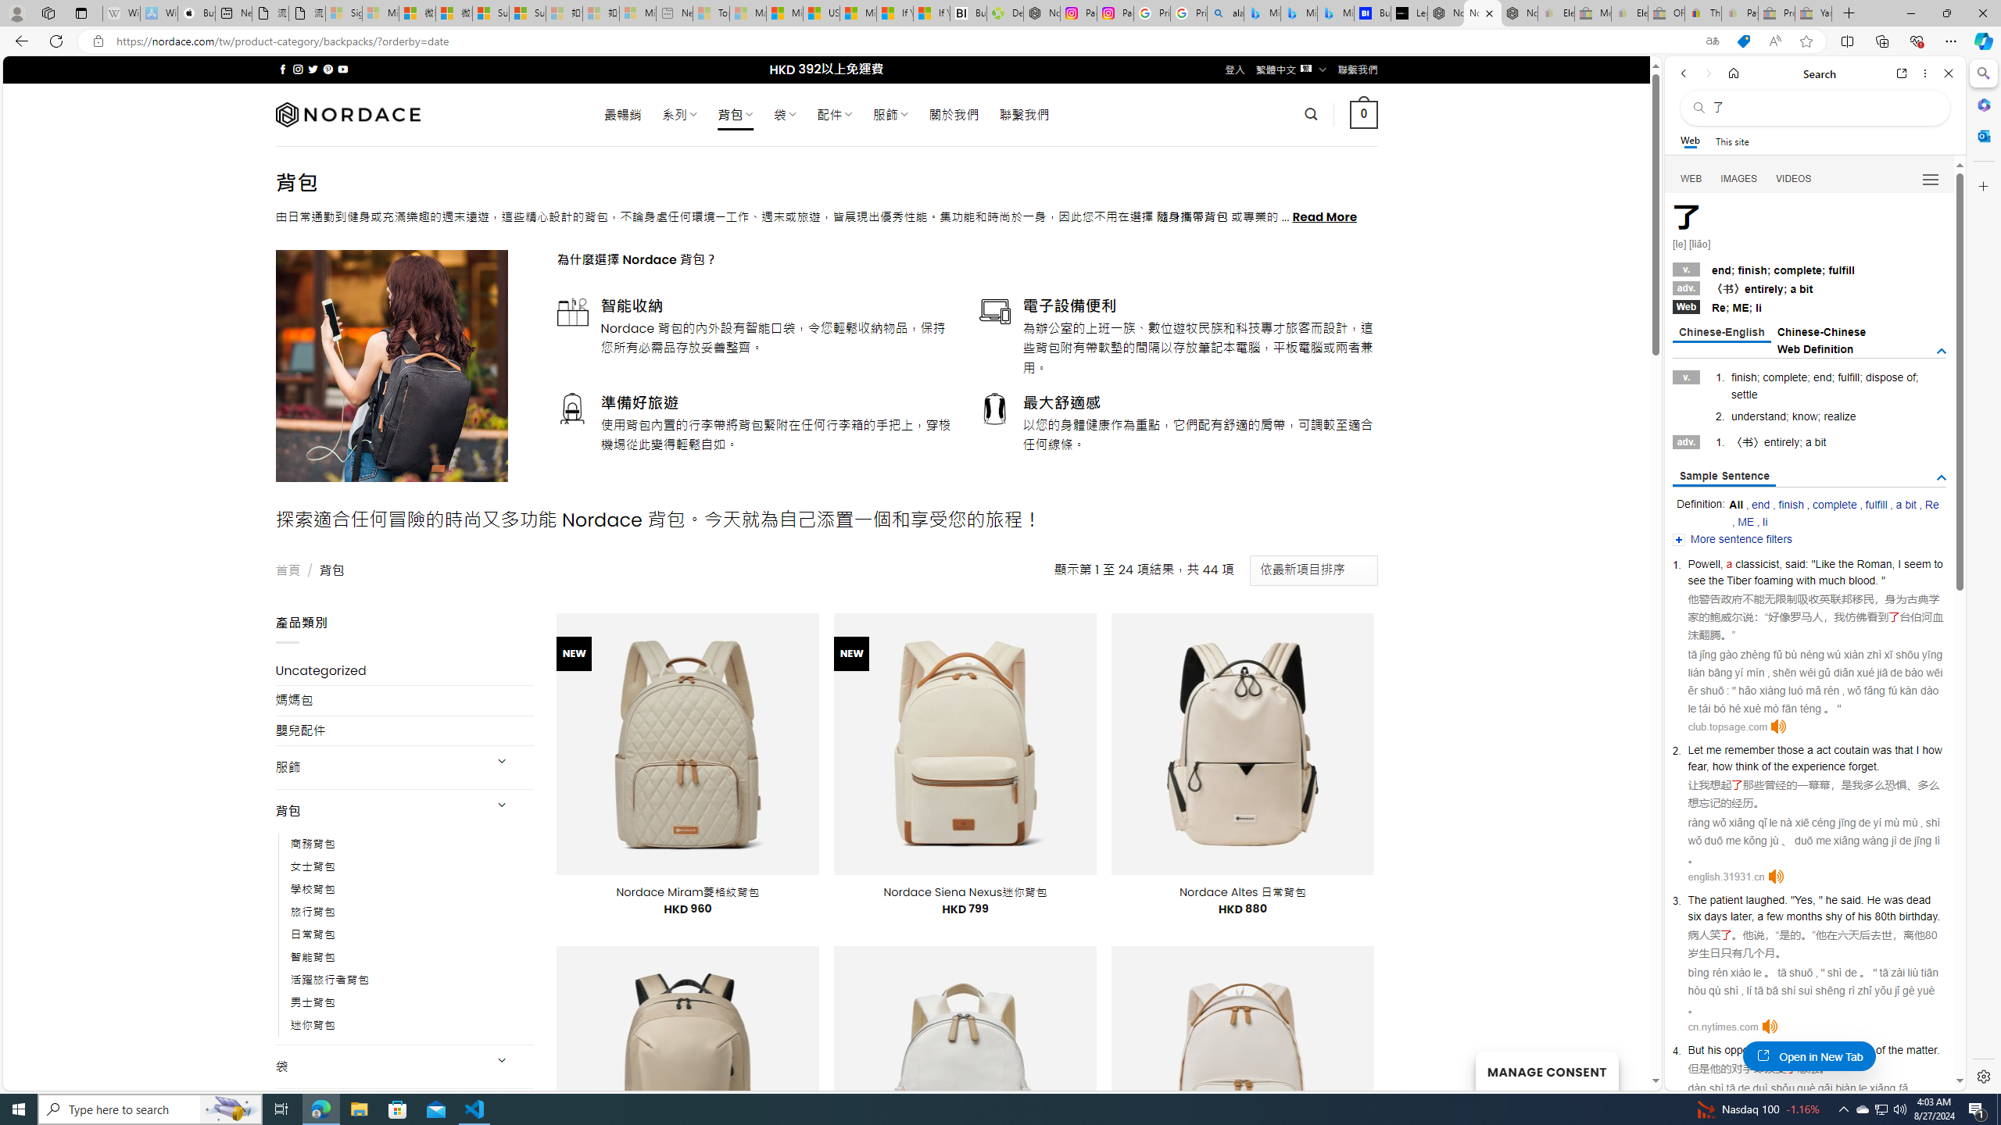 The image size is (2001, 1125). What do you see at coordinates (1743, 41) in the screenshot?
I see `This site has coupons! Shopping in Microsoft Edge` at bounding box center [1743, 41].